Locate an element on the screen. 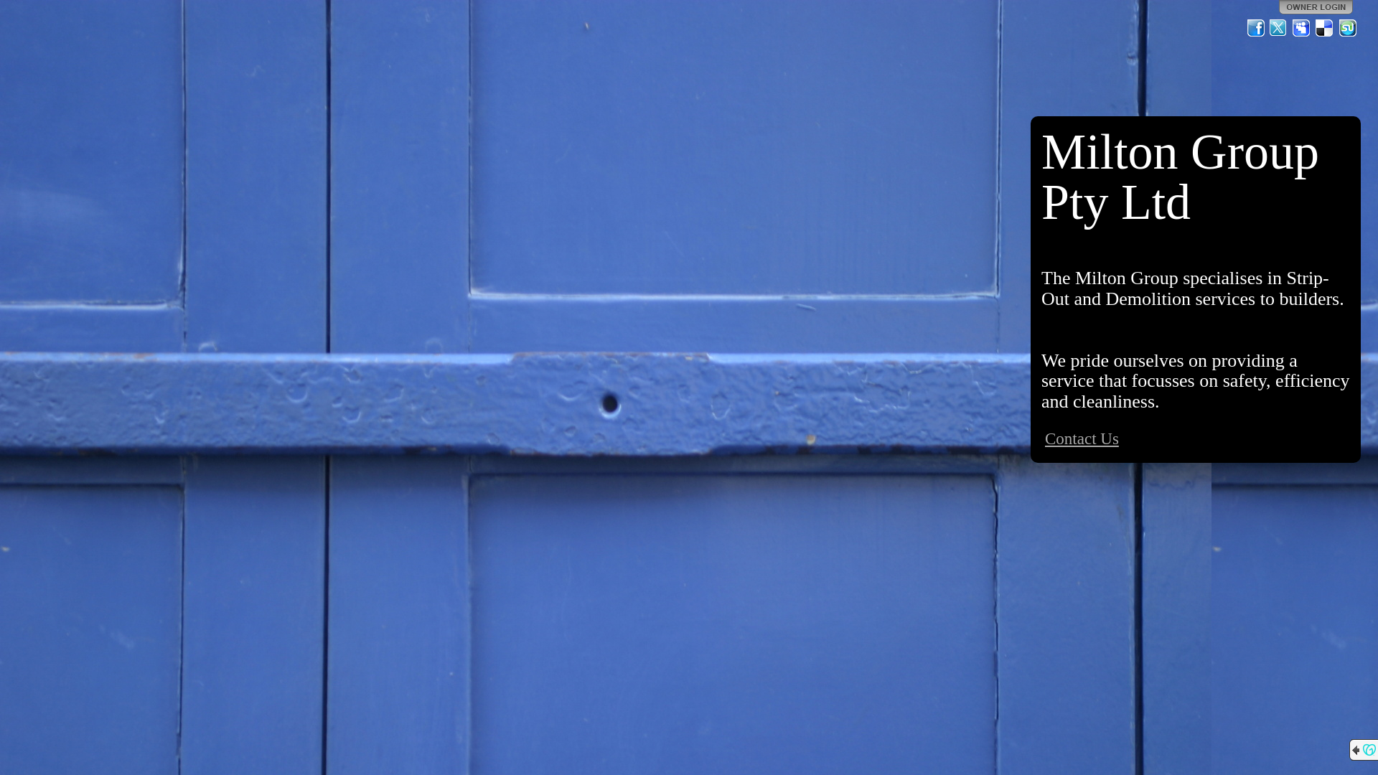 This screenshot has height=775, width=1378. MySpace is located at coordinates (1302, 28).